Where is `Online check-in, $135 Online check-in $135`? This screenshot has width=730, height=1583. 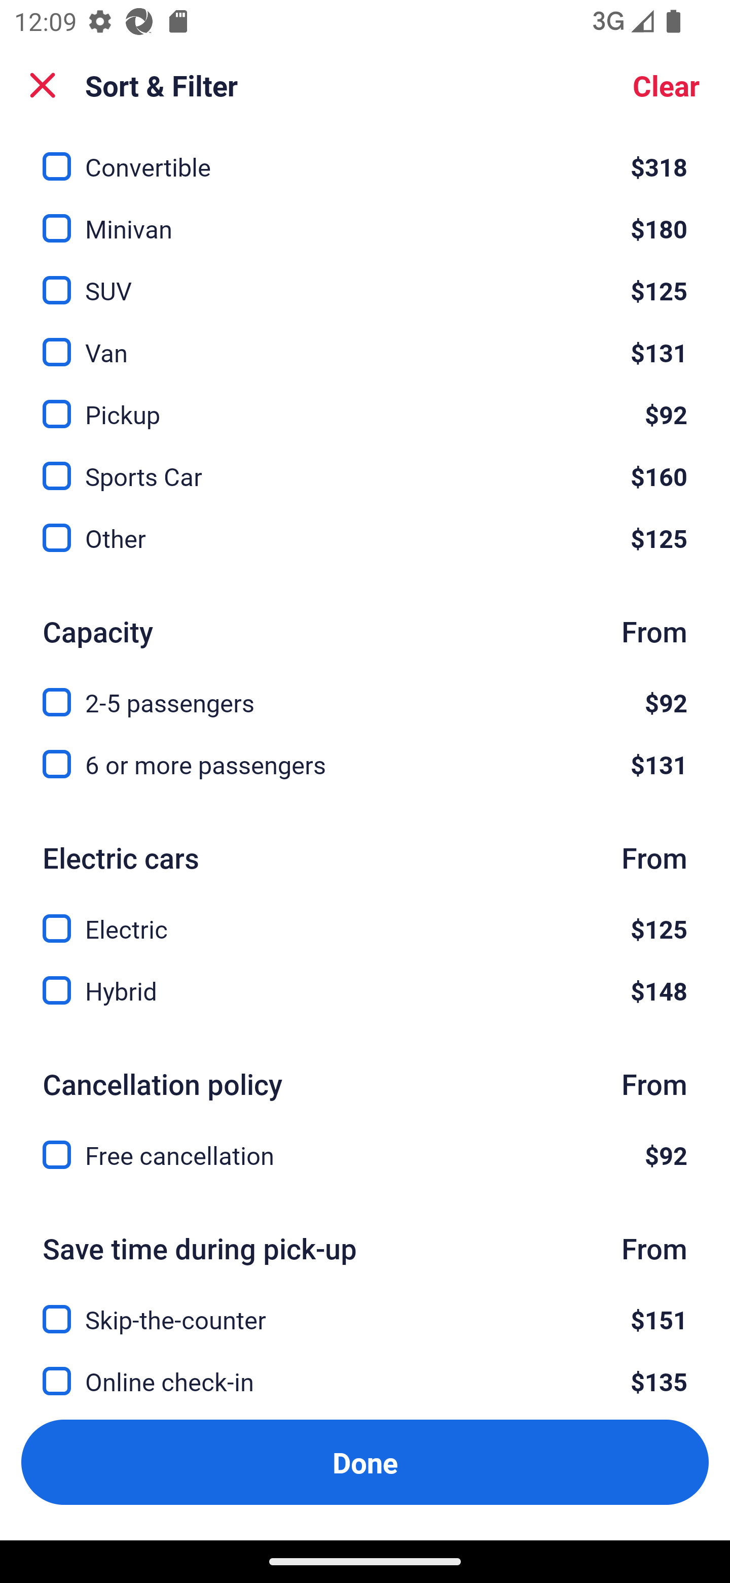
Online check-in, $135 Online check-in $135 is located at coordinates (365, 1379).